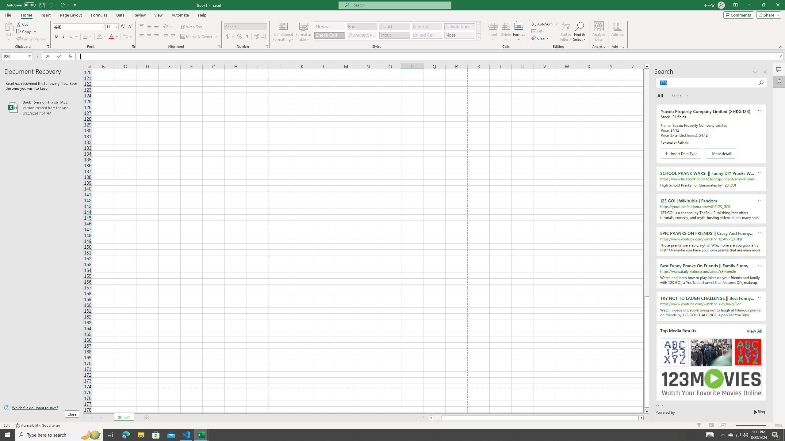  I want to click on Neutral, so click(427, 26).